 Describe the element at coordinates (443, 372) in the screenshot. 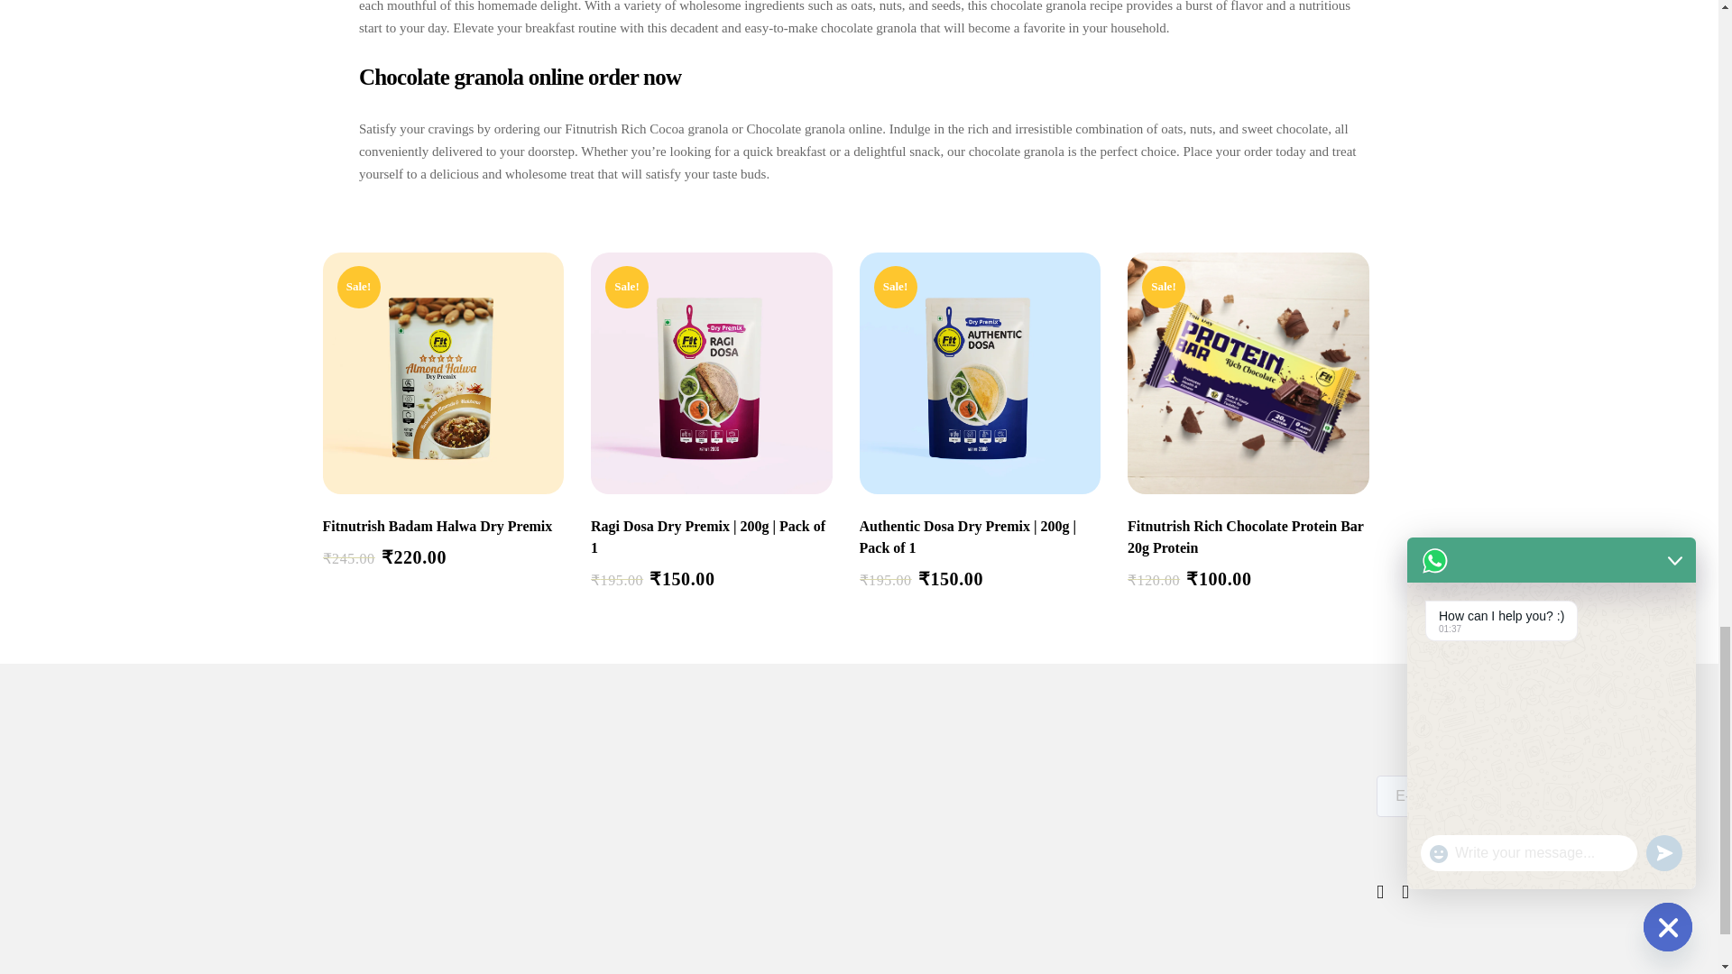

I see `Sale!` at that location.